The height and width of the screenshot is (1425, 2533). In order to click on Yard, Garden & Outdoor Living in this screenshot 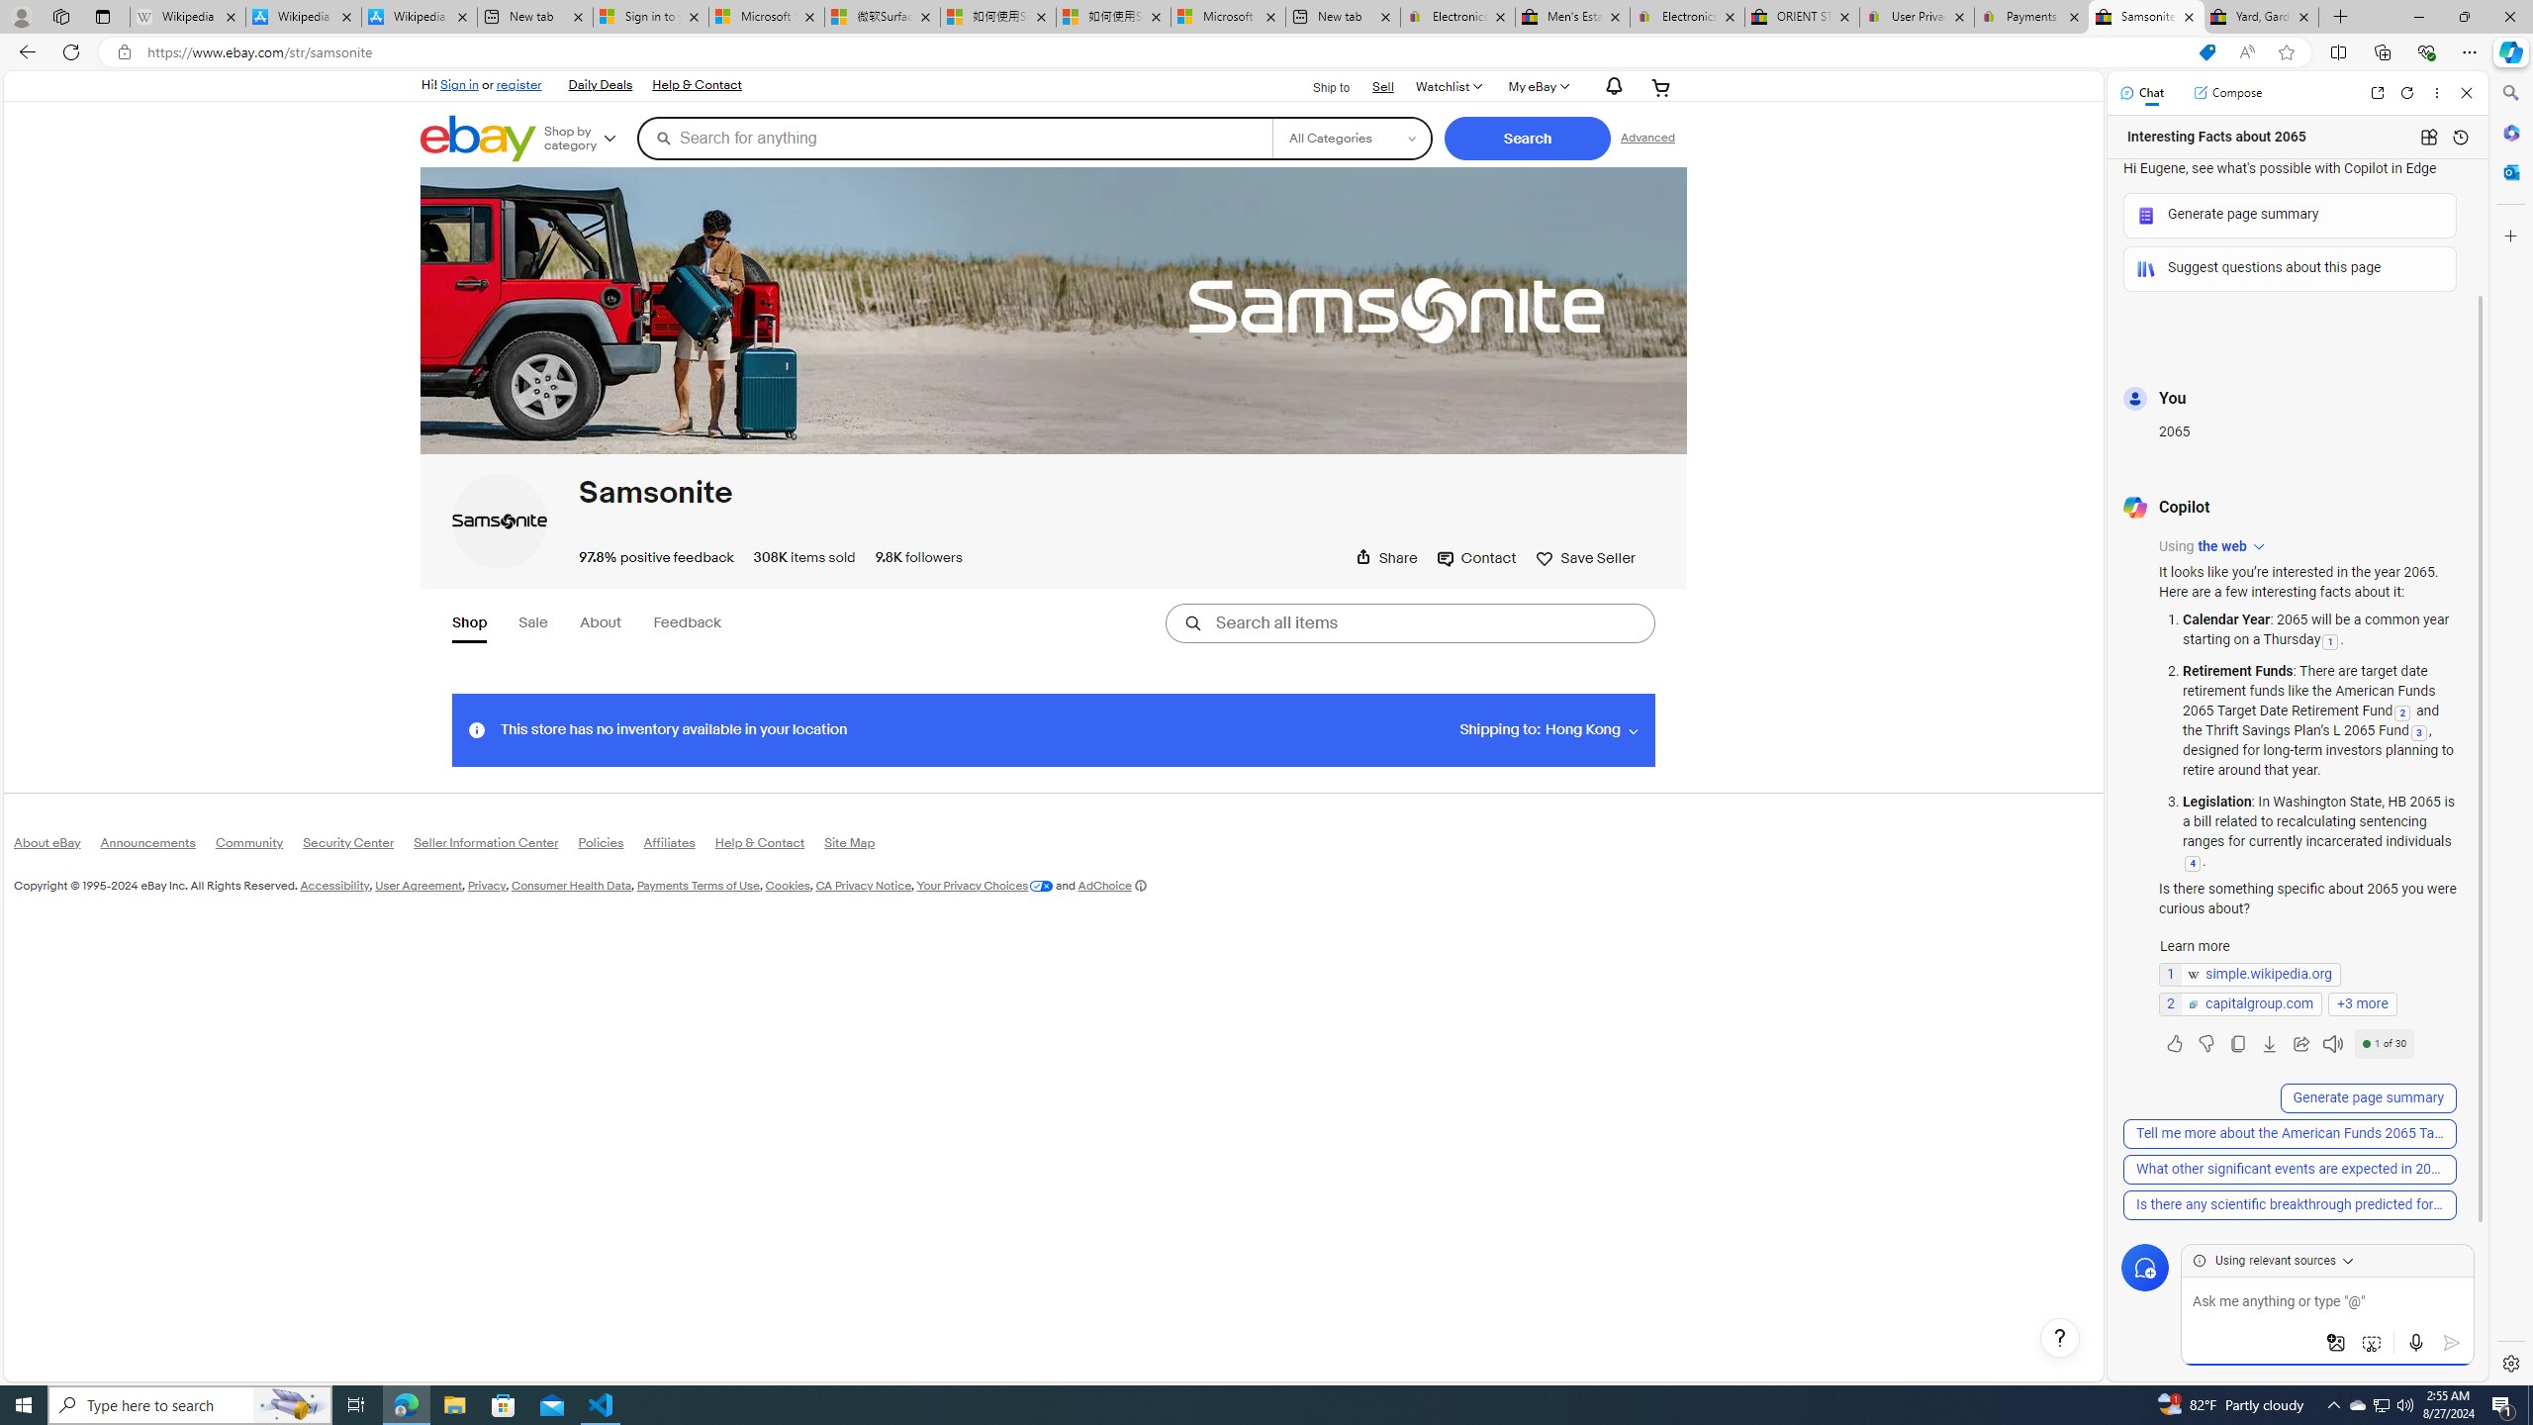, I will do `click(2262, 17)`.